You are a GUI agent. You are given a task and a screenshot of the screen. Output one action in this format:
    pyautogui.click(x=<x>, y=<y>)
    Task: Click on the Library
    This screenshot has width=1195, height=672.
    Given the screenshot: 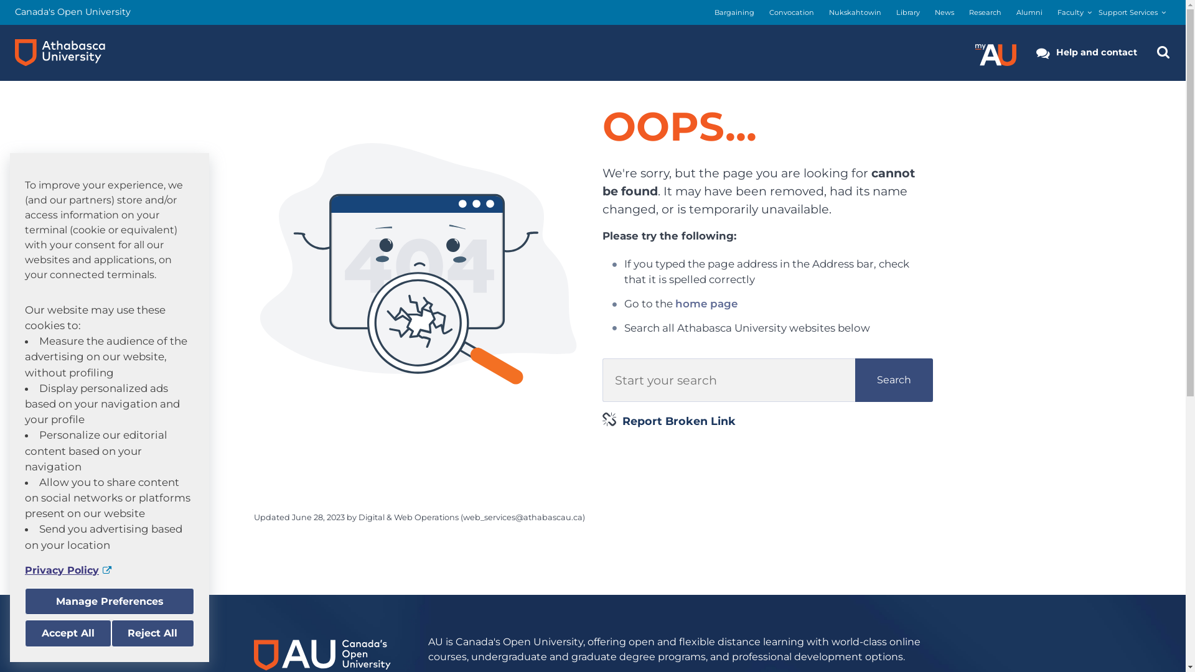 What is the action you would take?
    pyautogui.click(x=908, y=12)
    